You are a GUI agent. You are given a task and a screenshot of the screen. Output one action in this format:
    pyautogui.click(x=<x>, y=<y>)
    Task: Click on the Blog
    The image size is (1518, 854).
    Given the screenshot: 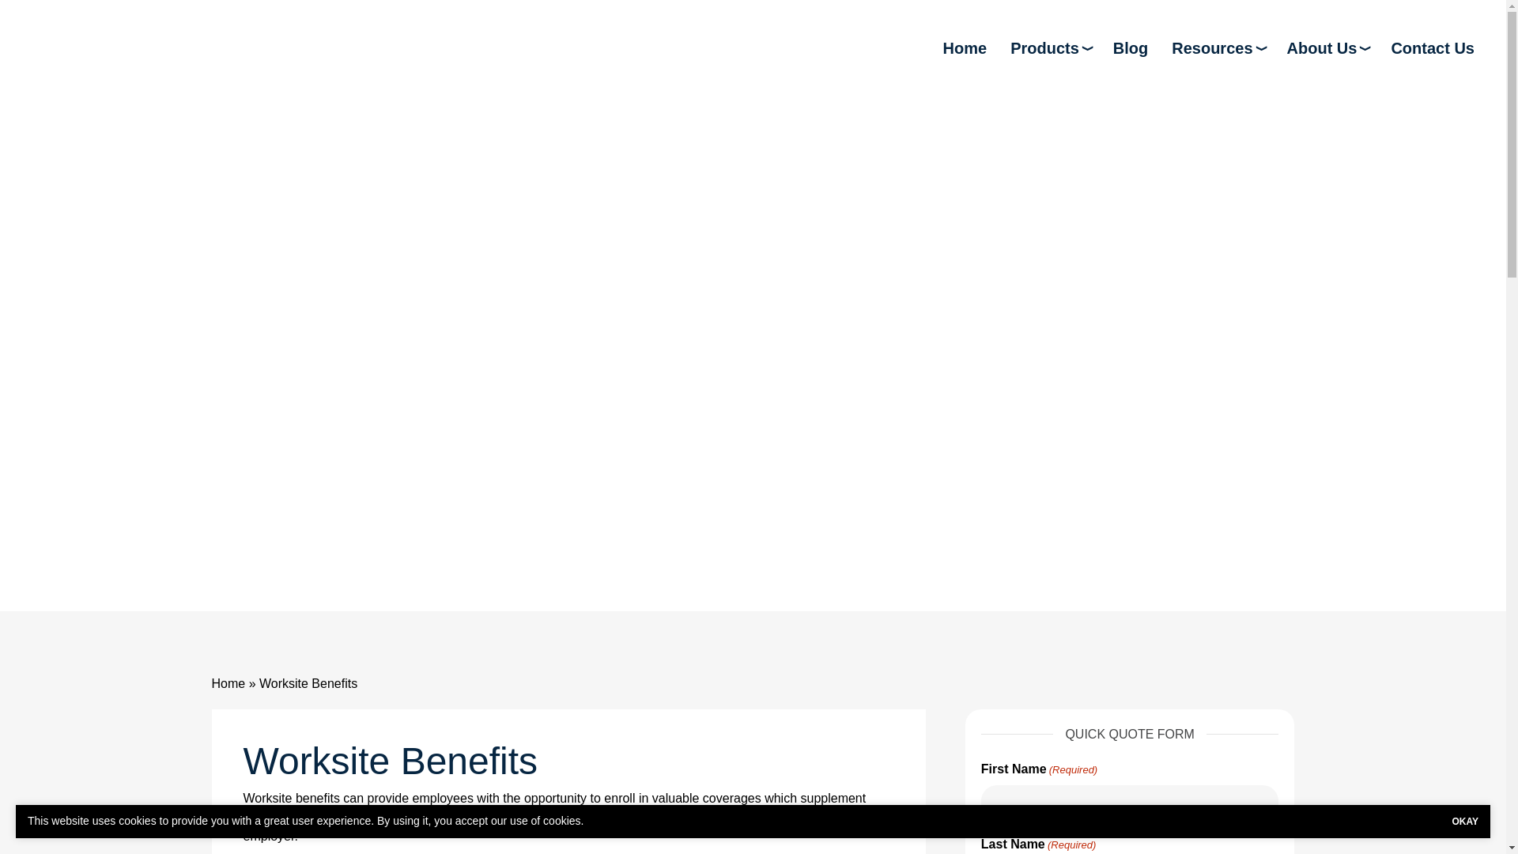 What is the action you would take?
    pyautogui.click(x=1130, y=47)
    